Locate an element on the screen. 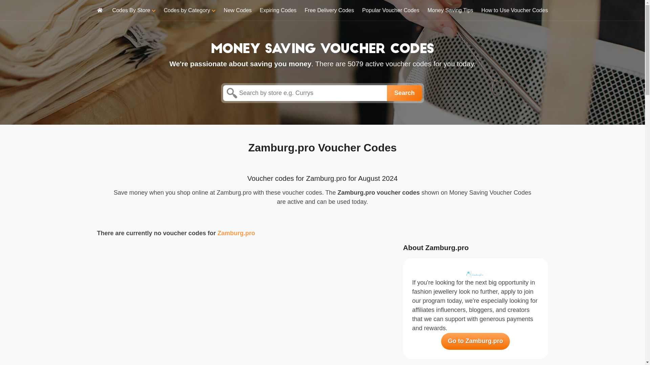 The width and height of the screenshot is (650, 365). Expiring Codes is located at coordinates (278, 10).